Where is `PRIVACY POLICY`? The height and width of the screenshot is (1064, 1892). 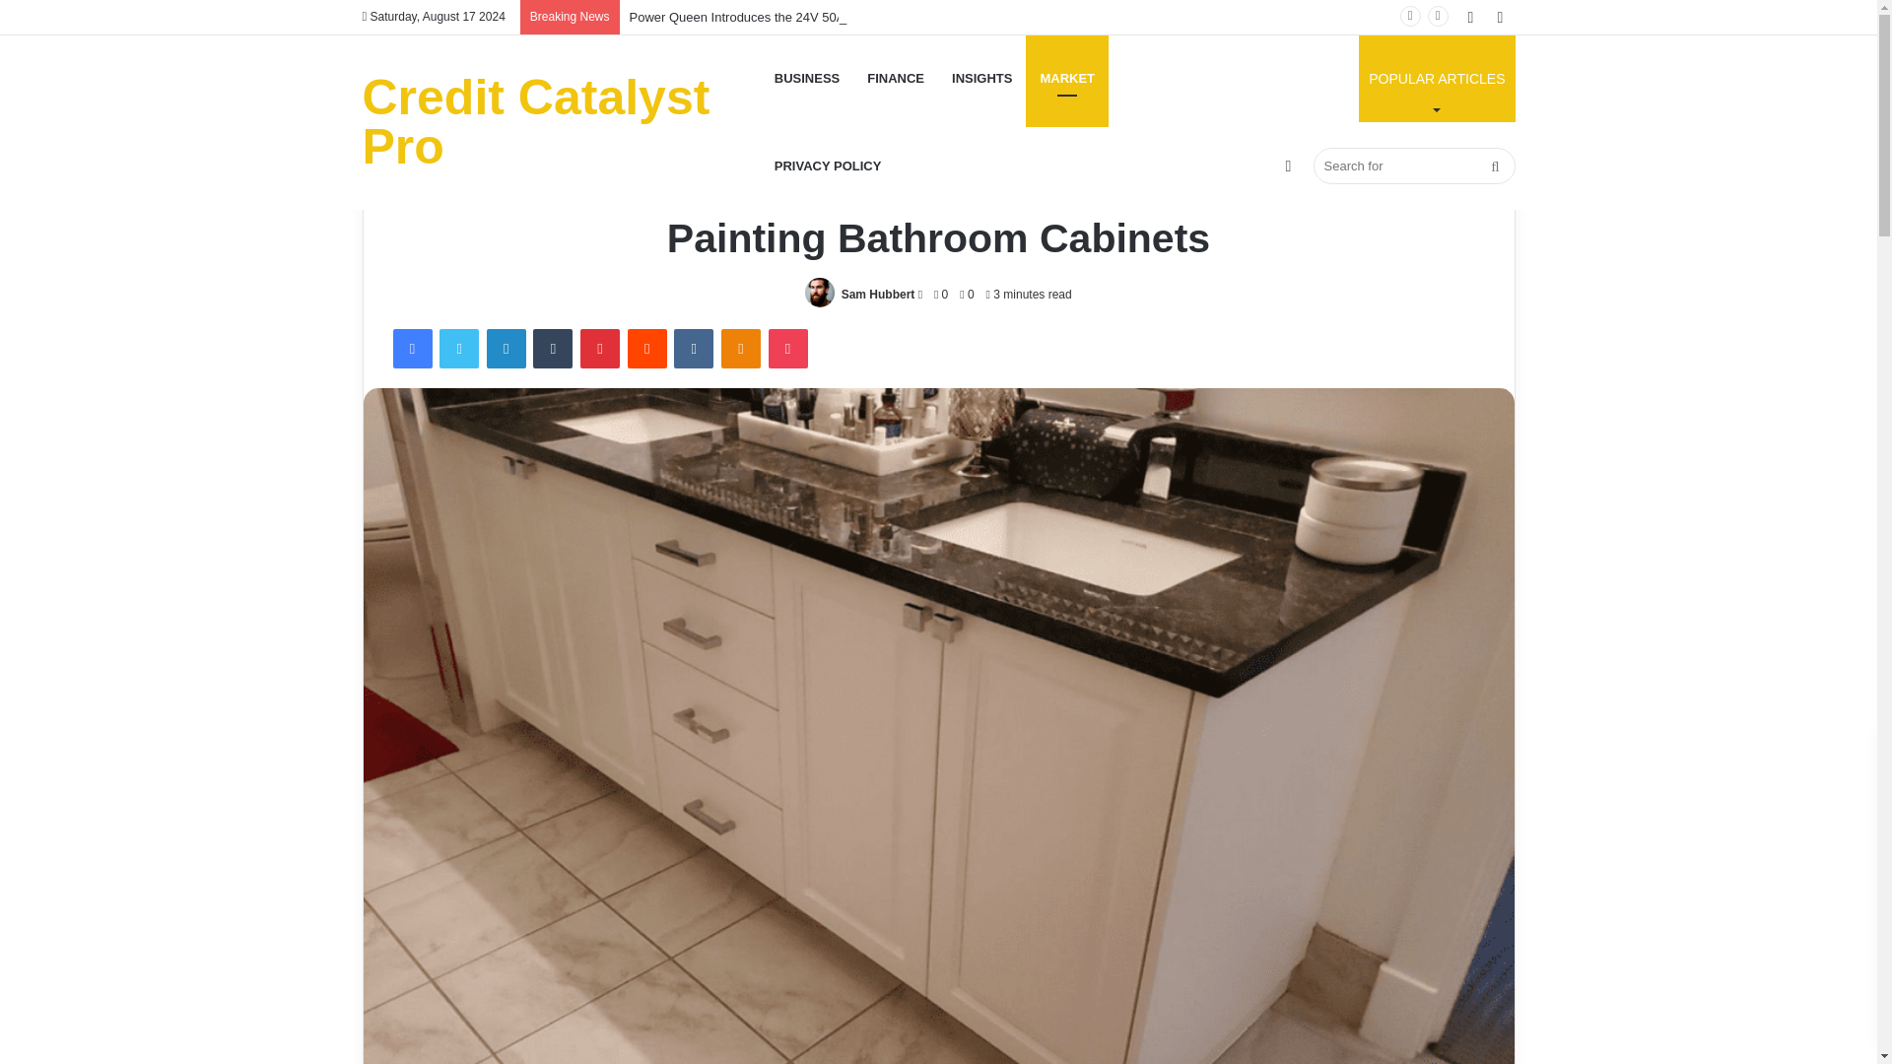 PRIVACY POLICY is located at coordinates (828, 166).